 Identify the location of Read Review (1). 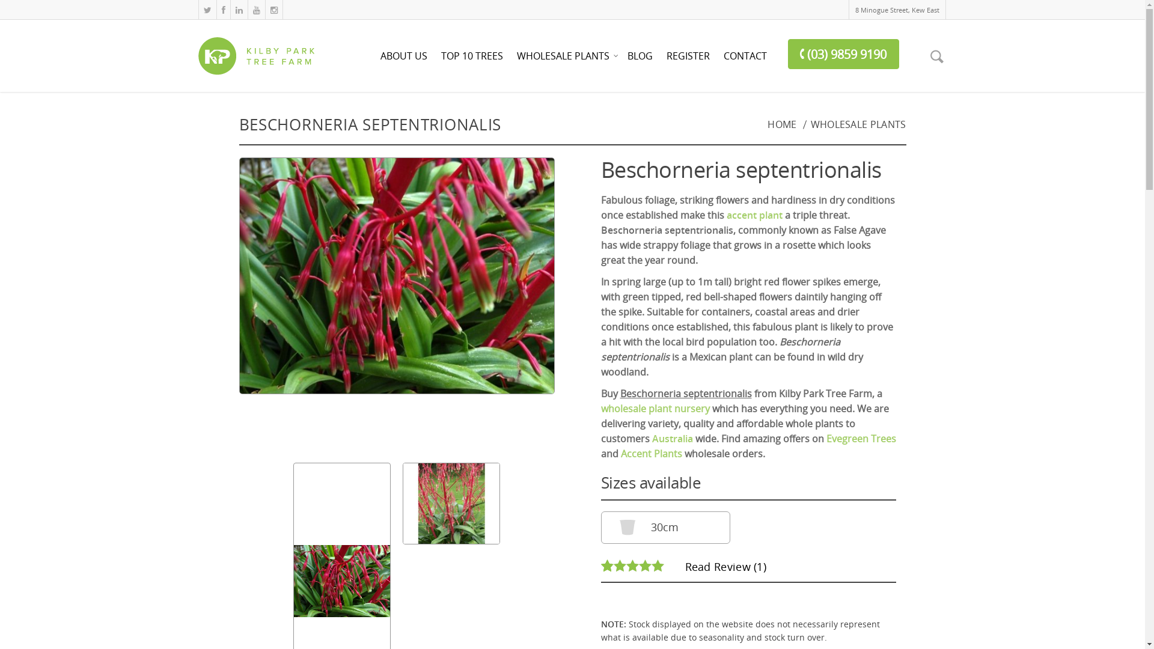
(726, 567).